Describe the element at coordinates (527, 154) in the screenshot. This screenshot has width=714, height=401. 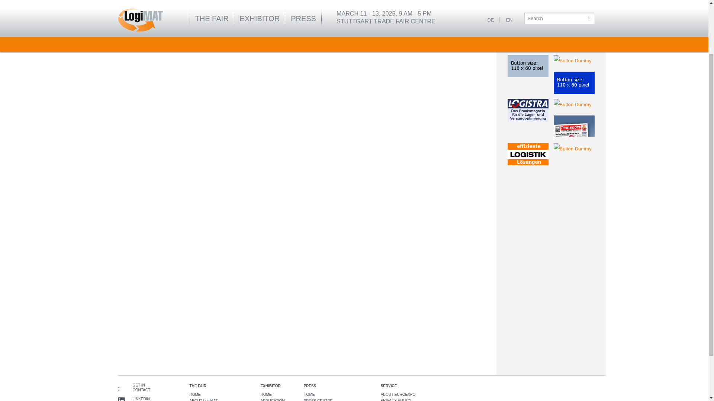
I see `Logistik Heute` at that location.